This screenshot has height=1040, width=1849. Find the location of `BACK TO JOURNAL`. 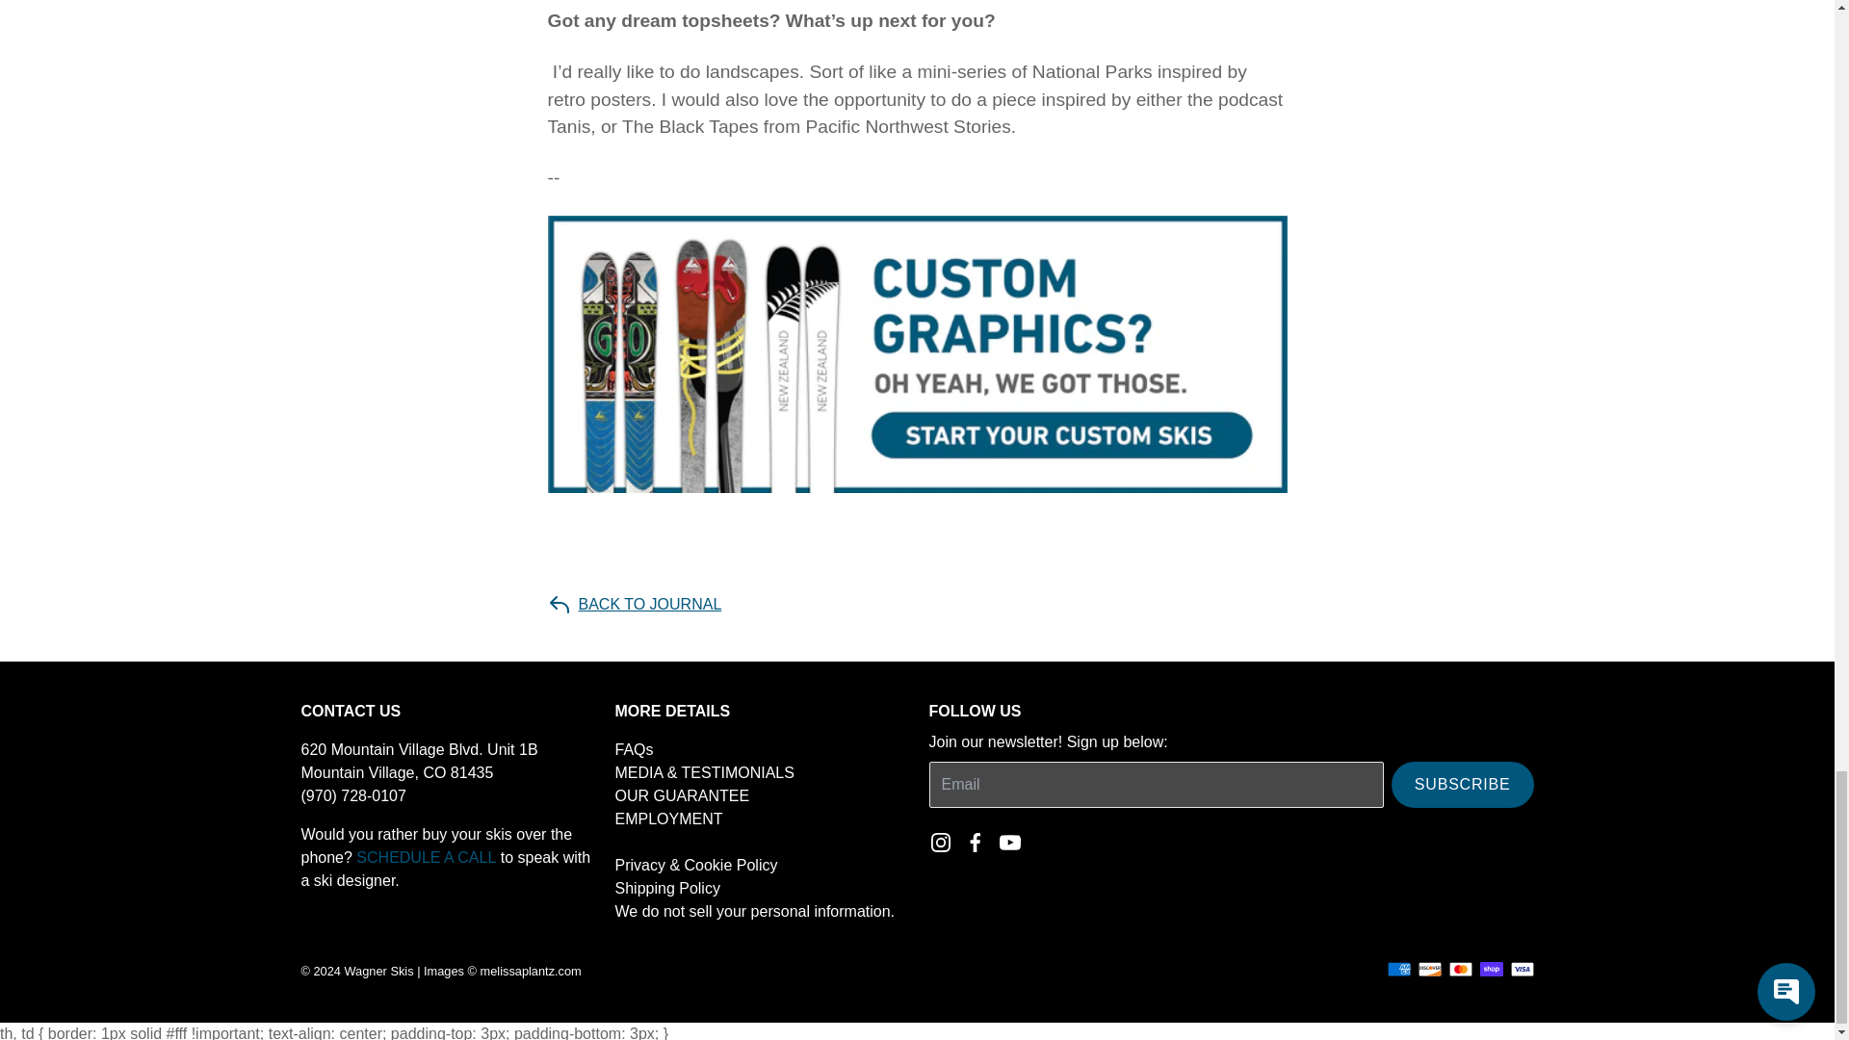

BACK TO JOURNAL is located at coordinates (634, 605).